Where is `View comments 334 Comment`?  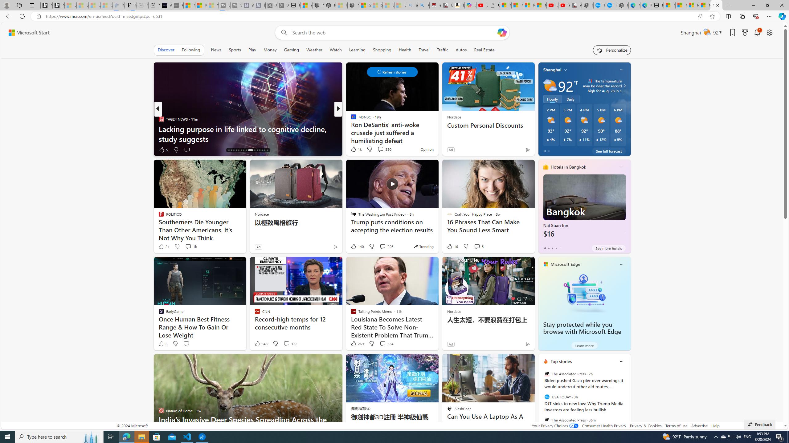
View comments 334 Comment is located at coordinates (382, 344).